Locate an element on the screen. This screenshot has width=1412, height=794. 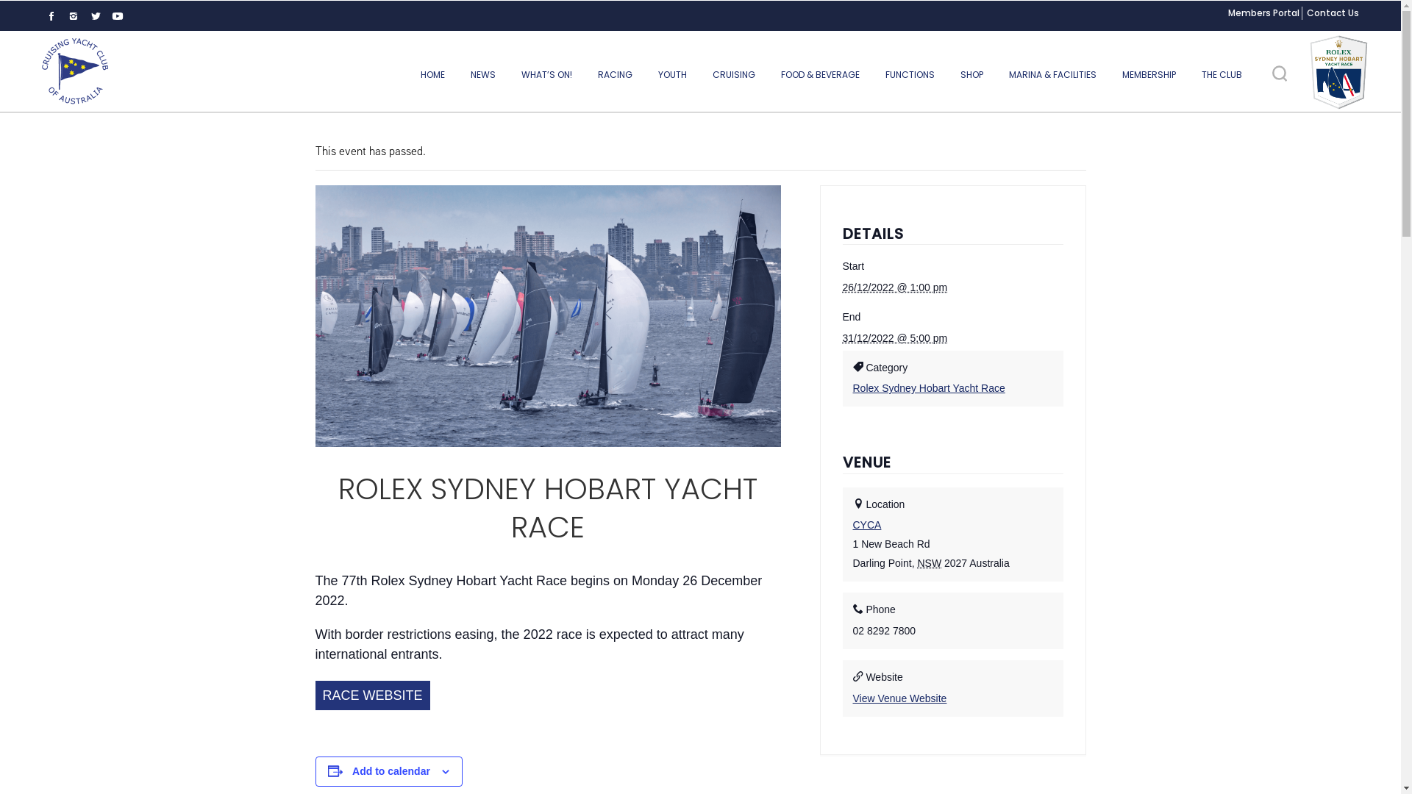
THE CLUB is located at coordinates (1222, 75).